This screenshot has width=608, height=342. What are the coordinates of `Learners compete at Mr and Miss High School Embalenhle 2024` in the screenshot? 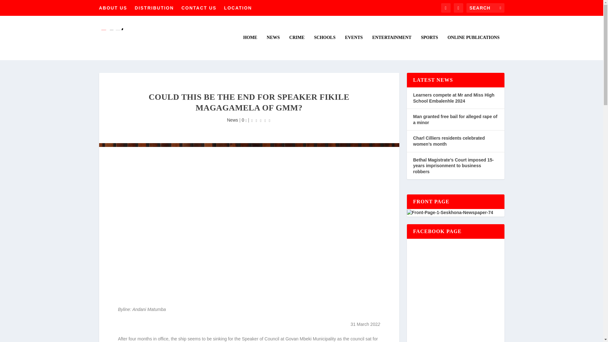 It's located at (453, 98).